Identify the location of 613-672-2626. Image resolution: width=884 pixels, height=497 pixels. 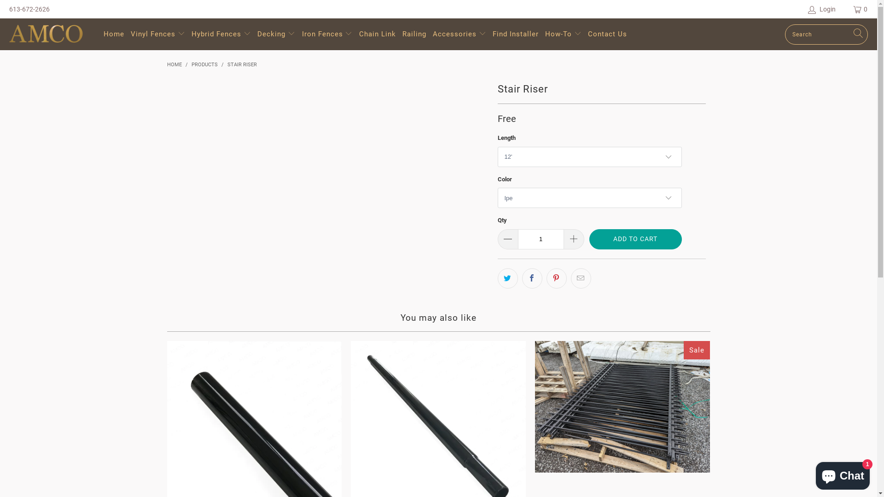
(29, 9).